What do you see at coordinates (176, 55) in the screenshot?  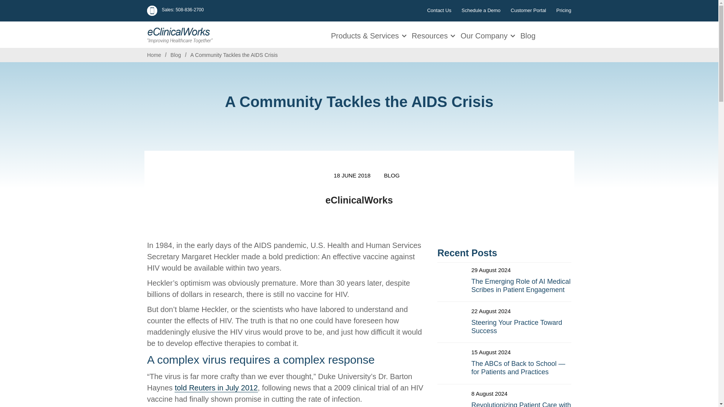 I see `Blog` at bounding box center [176, 55].